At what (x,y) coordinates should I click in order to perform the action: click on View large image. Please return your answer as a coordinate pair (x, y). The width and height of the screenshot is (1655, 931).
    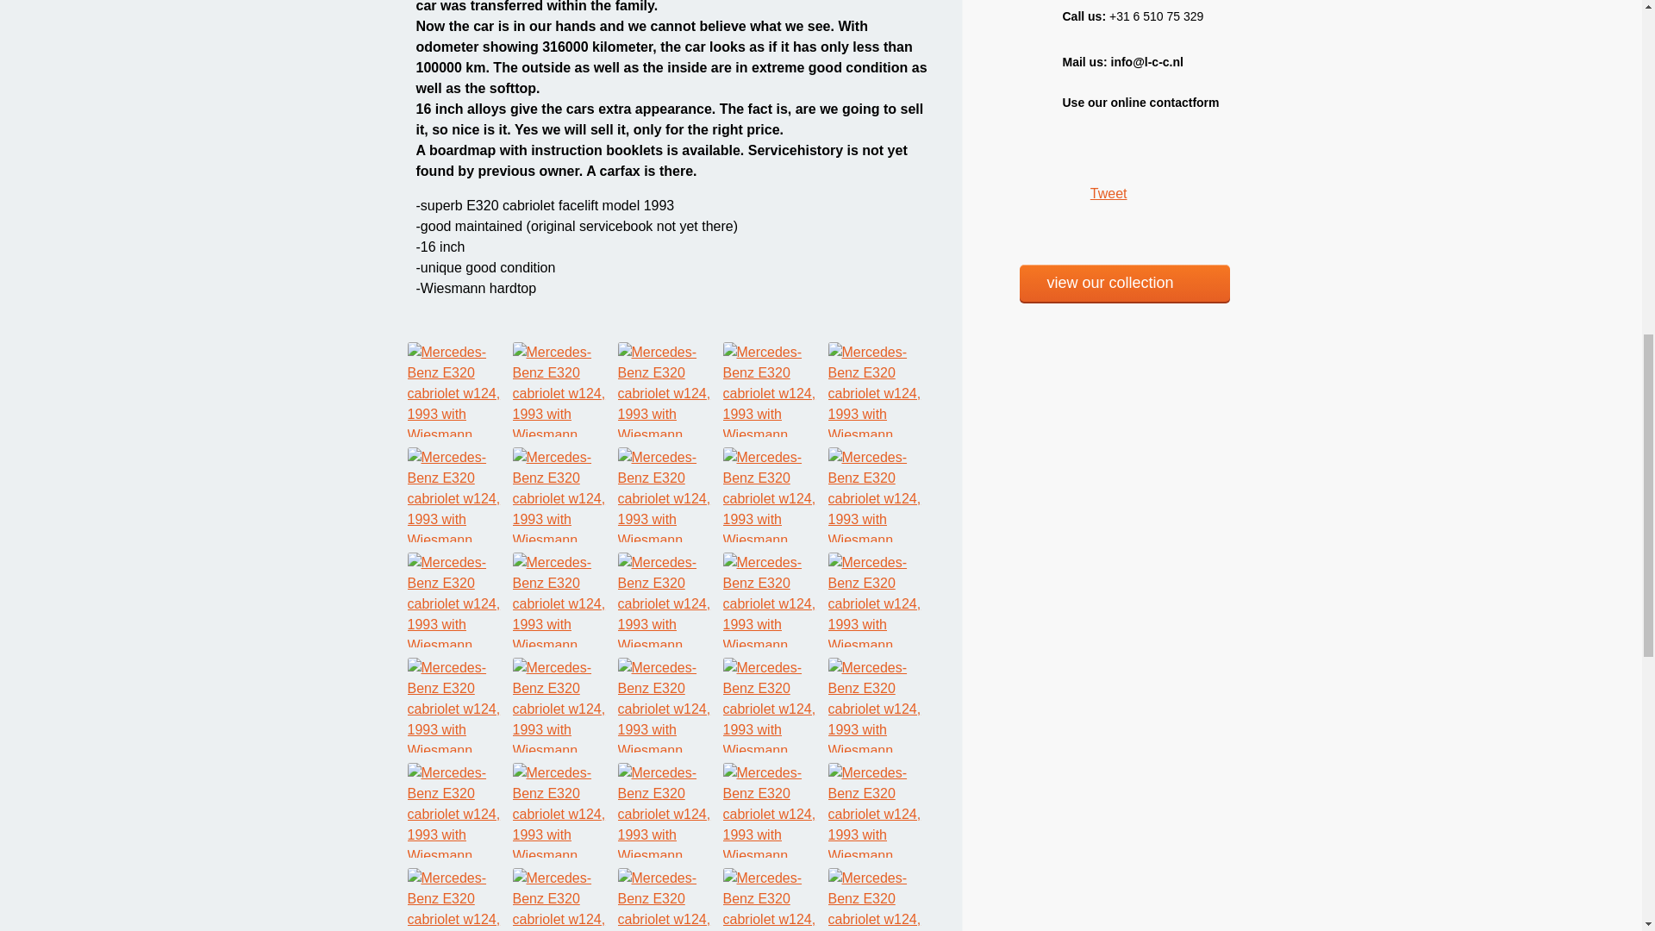
    Looking at the image, I should click on (774, 389).